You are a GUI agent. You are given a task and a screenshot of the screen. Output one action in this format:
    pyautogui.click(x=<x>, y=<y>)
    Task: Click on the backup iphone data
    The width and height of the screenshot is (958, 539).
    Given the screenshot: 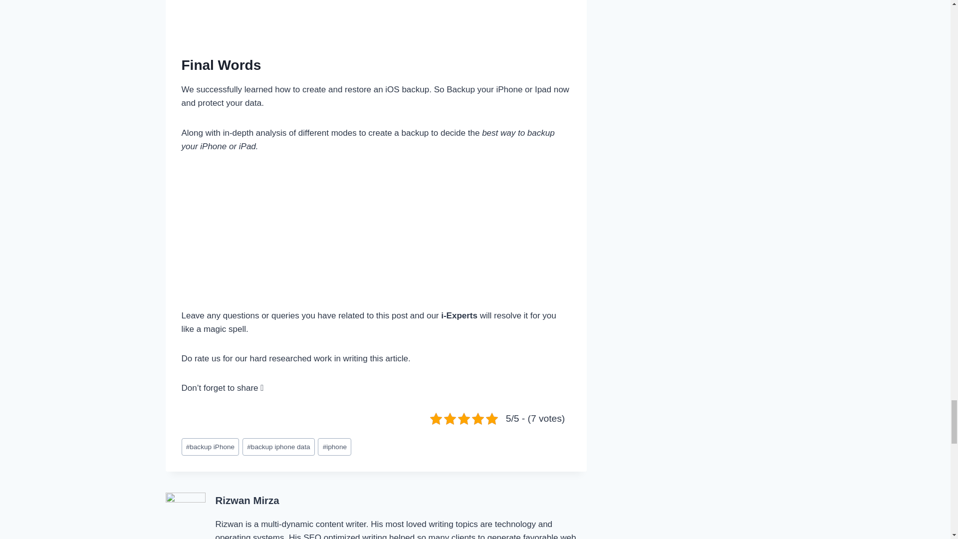 What is the action you would take?
    pyautogui.click(x=278, y=447)
    